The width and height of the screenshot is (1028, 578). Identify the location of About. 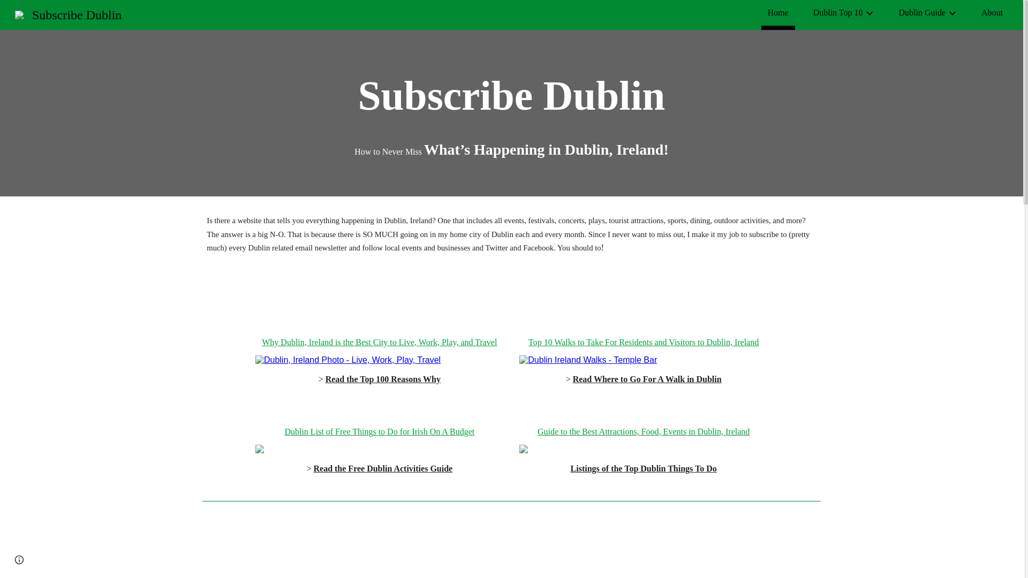
(992, 12).